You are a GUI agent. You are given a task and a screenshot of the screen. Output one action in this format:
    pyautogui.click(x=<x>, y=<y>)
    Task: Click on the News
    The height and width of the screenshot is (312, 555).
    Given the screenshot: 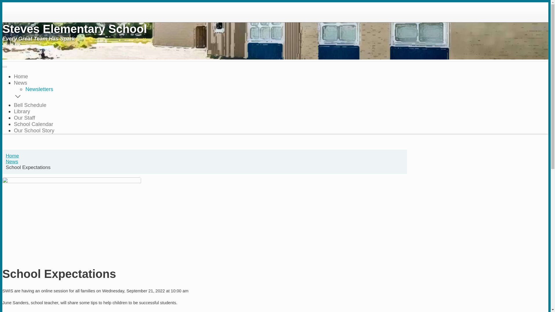 What is the action you would take?
    pyautogui.click(x=21, y=83)
    